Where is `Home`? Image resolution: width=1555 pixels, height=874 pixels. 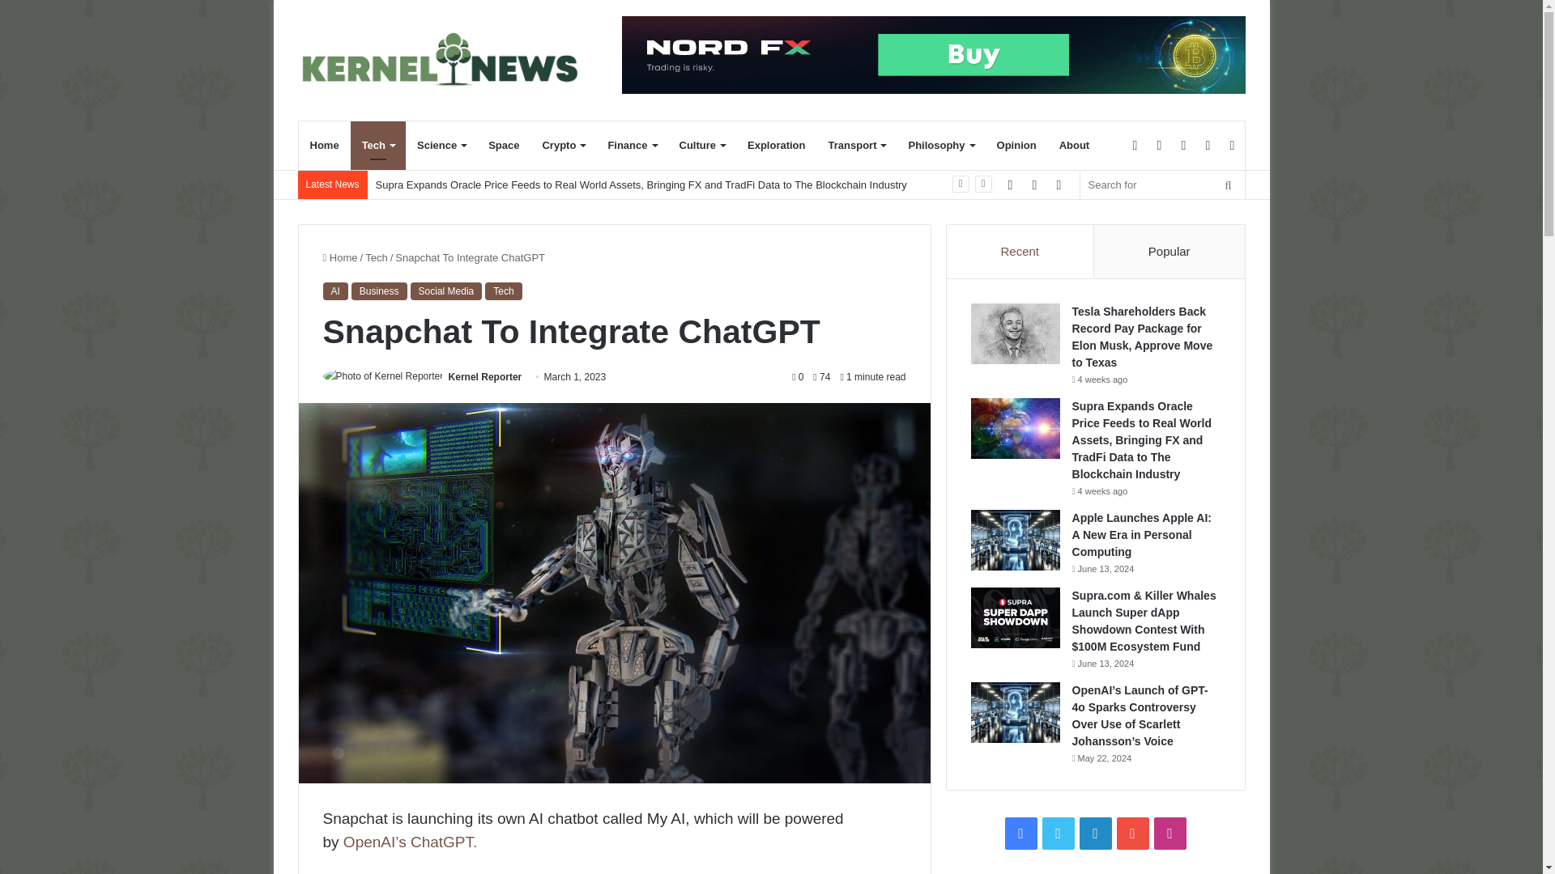 Home is located at coordinates (324, 146).